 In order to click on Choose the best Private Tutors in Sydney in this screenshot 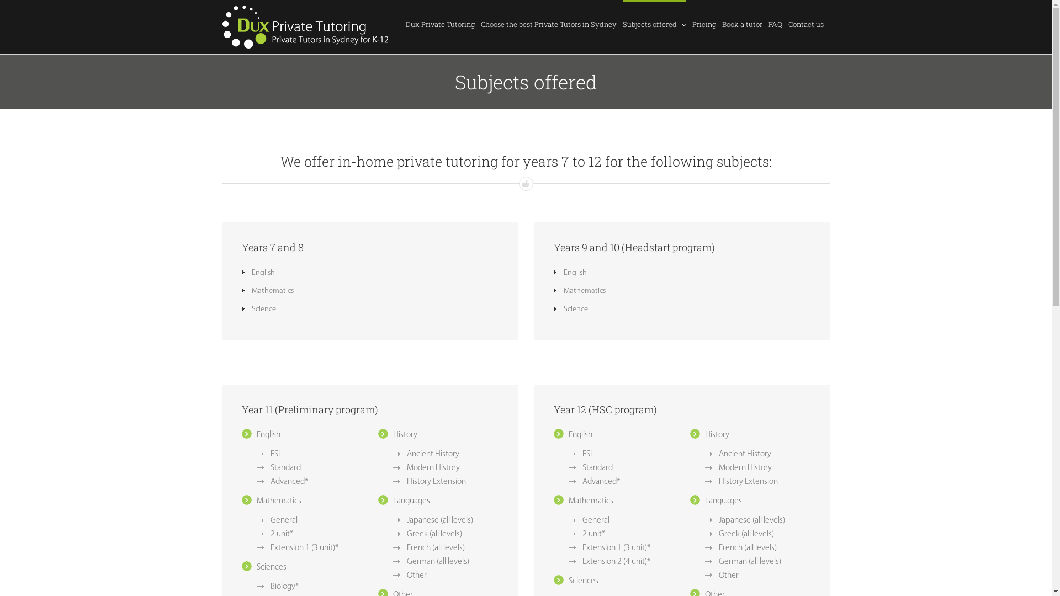, I will do `click(548, 24)`.